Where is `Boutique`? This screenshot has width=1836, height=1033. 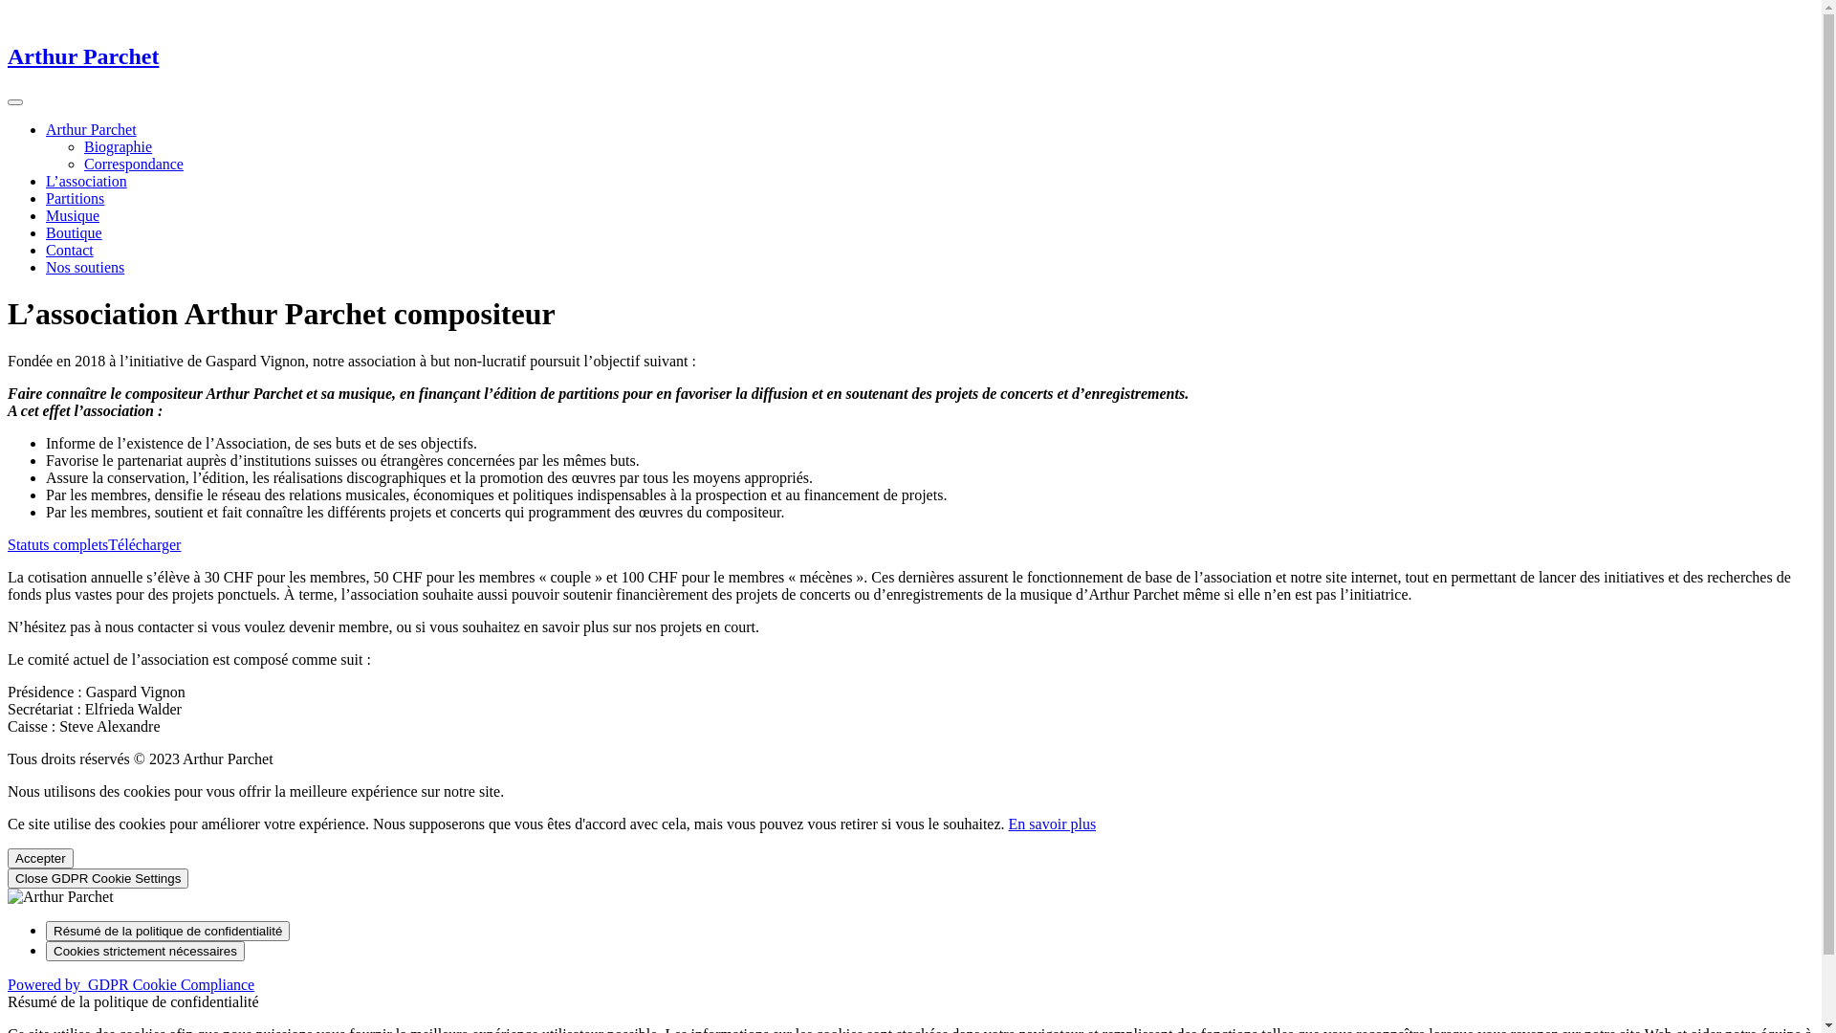 Boutique is located at coordinates (75, 233).